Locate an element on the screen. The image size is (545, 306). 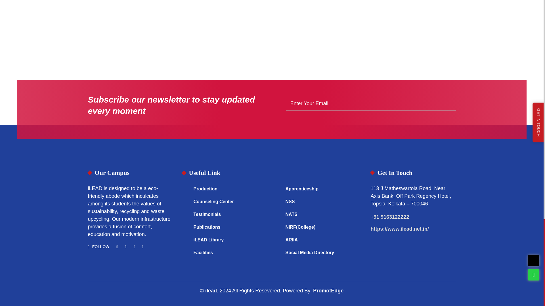
library icon ilead is located at coordinates (186, 240).